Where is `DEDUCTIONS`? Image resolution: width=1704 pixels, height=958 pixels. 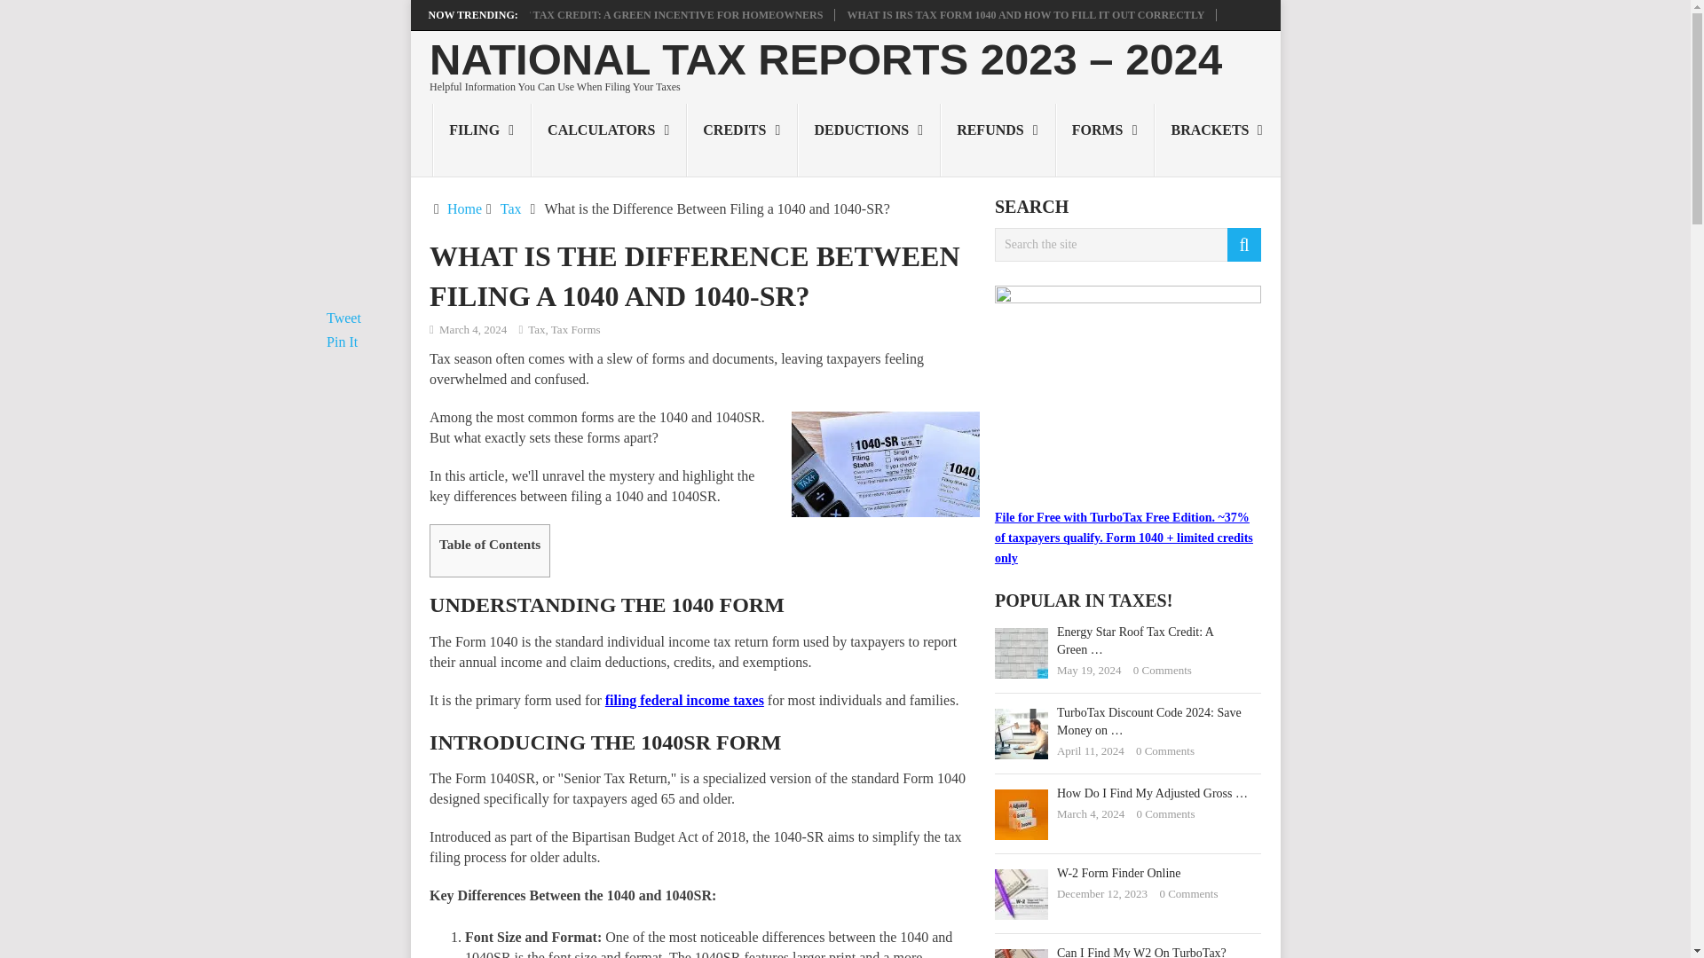
DEDUCTIONS is located at coordinates (868, 139).